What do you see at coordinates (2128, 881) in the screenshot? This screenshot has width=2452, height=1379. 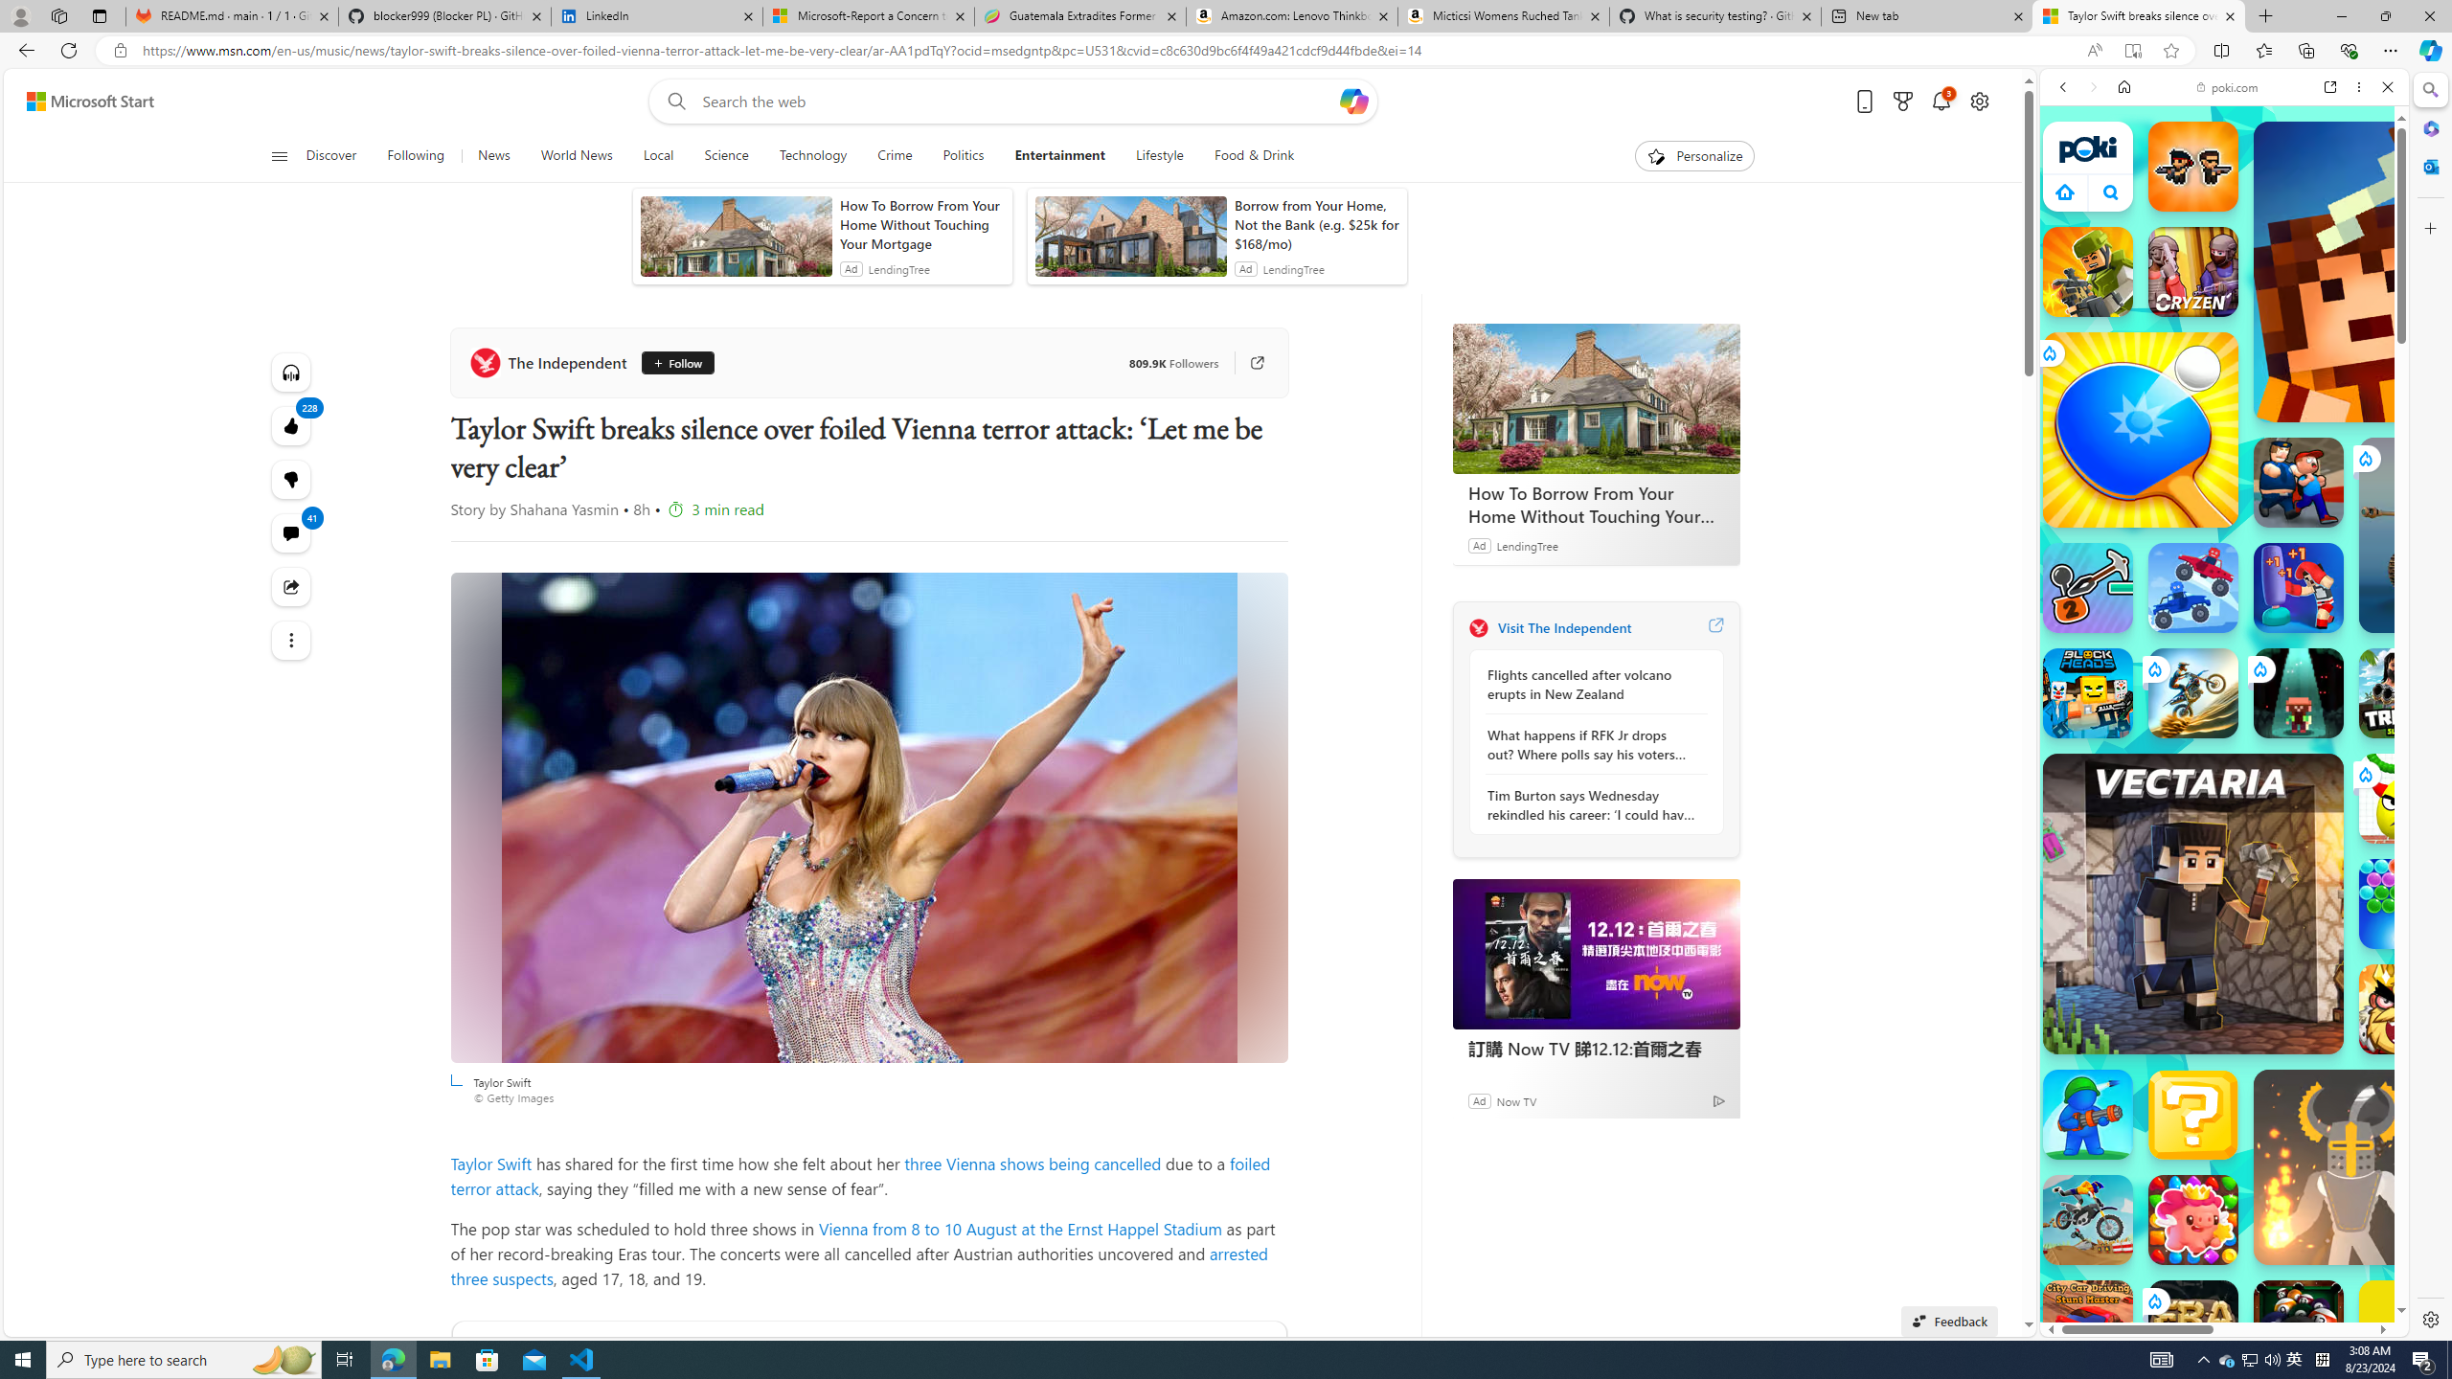 I see `Hills of Steel` at bounding box center [2128, 881].